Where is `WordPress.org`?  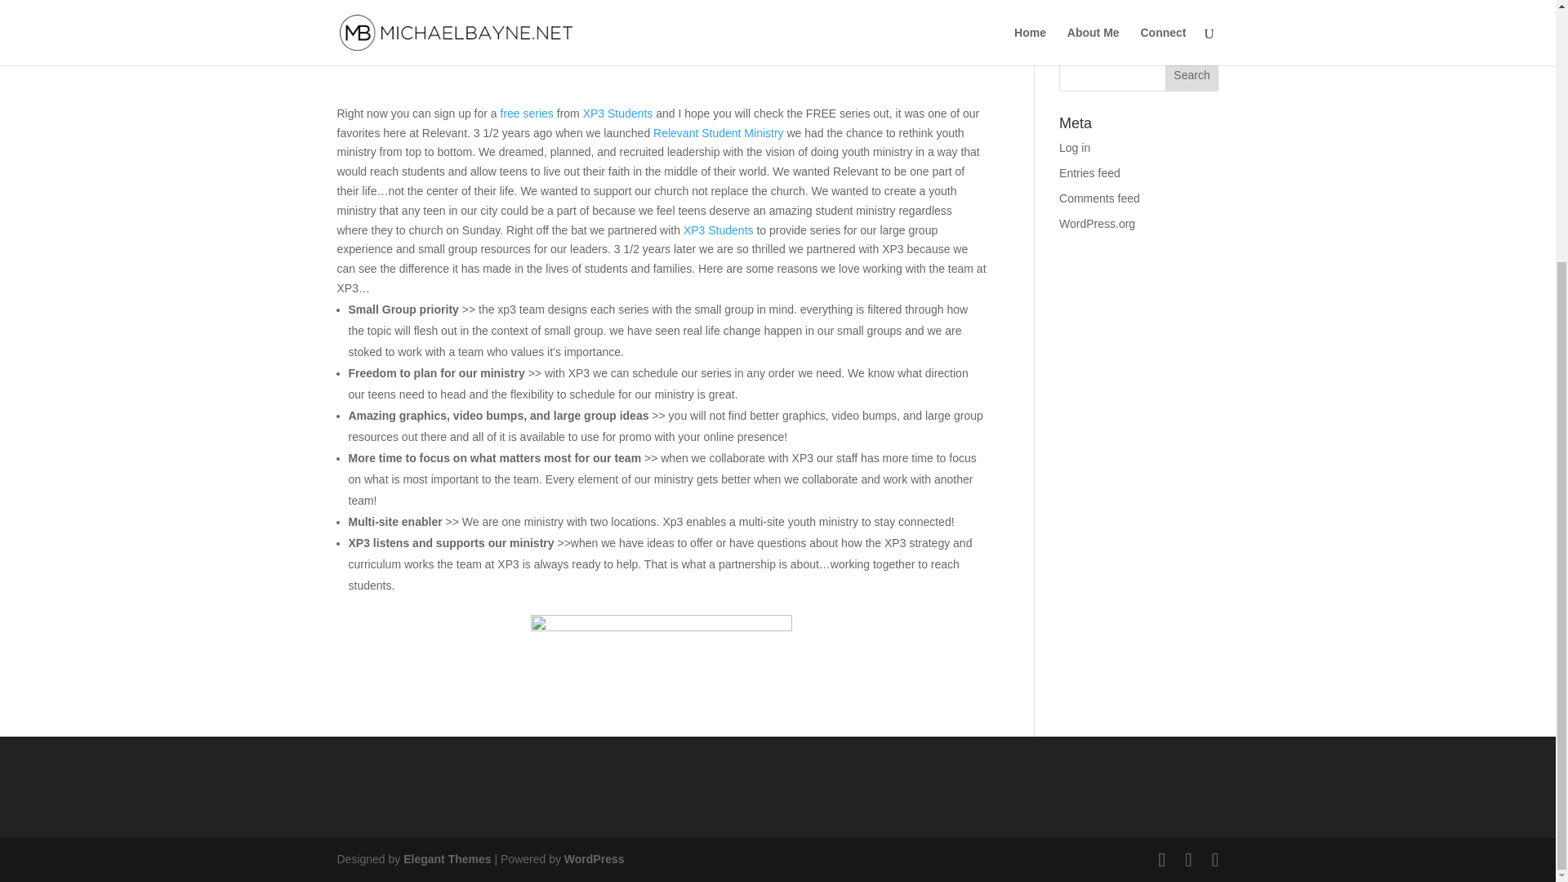 WordPress.org is located at coordinates (1098, 223).